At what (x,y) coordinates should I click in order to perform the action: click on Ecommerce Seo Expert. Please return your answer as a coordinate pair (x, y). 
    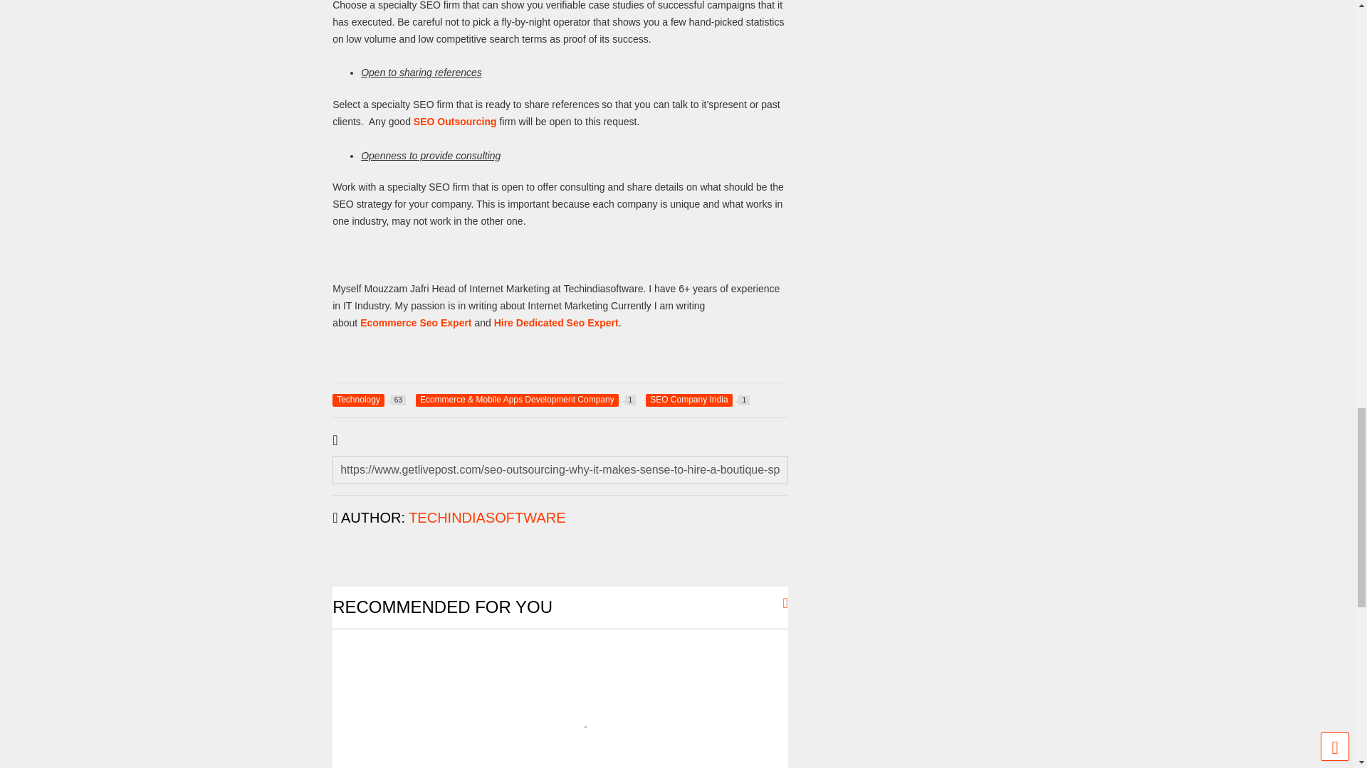
    Looking at the image, I should click on (369, 400).